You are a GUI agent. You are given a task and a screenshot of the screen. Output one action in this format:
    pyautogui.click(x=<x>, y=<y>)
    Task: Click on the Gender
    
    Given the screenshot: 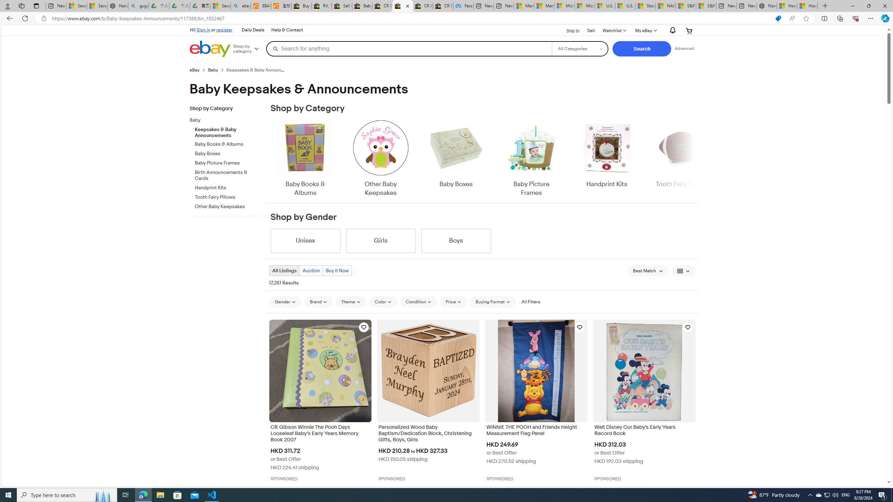 What is the action you would take?
    pyautogui.click(x=285, y=302)
    